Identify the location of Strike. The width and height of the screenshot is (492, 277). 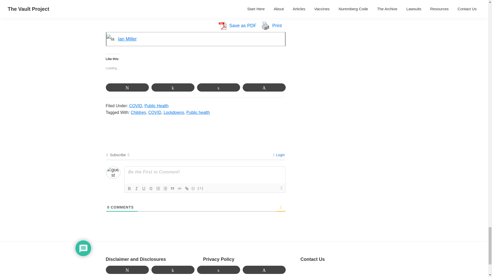
(151, 188).